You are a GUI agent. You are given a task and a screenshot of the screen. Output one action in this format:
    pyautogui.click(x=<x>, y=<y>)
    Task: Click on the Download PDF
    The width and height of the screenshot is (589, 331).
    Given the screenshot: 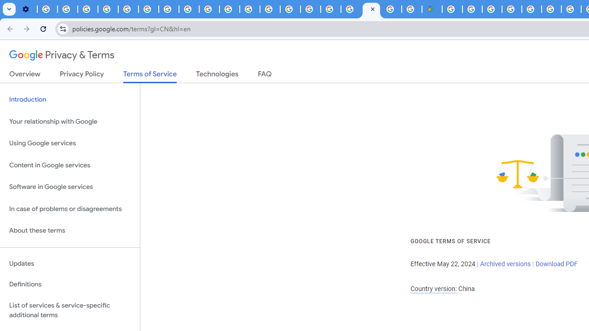 What is the action you would take?
    pyautogui.click(x=556, y=264)
    